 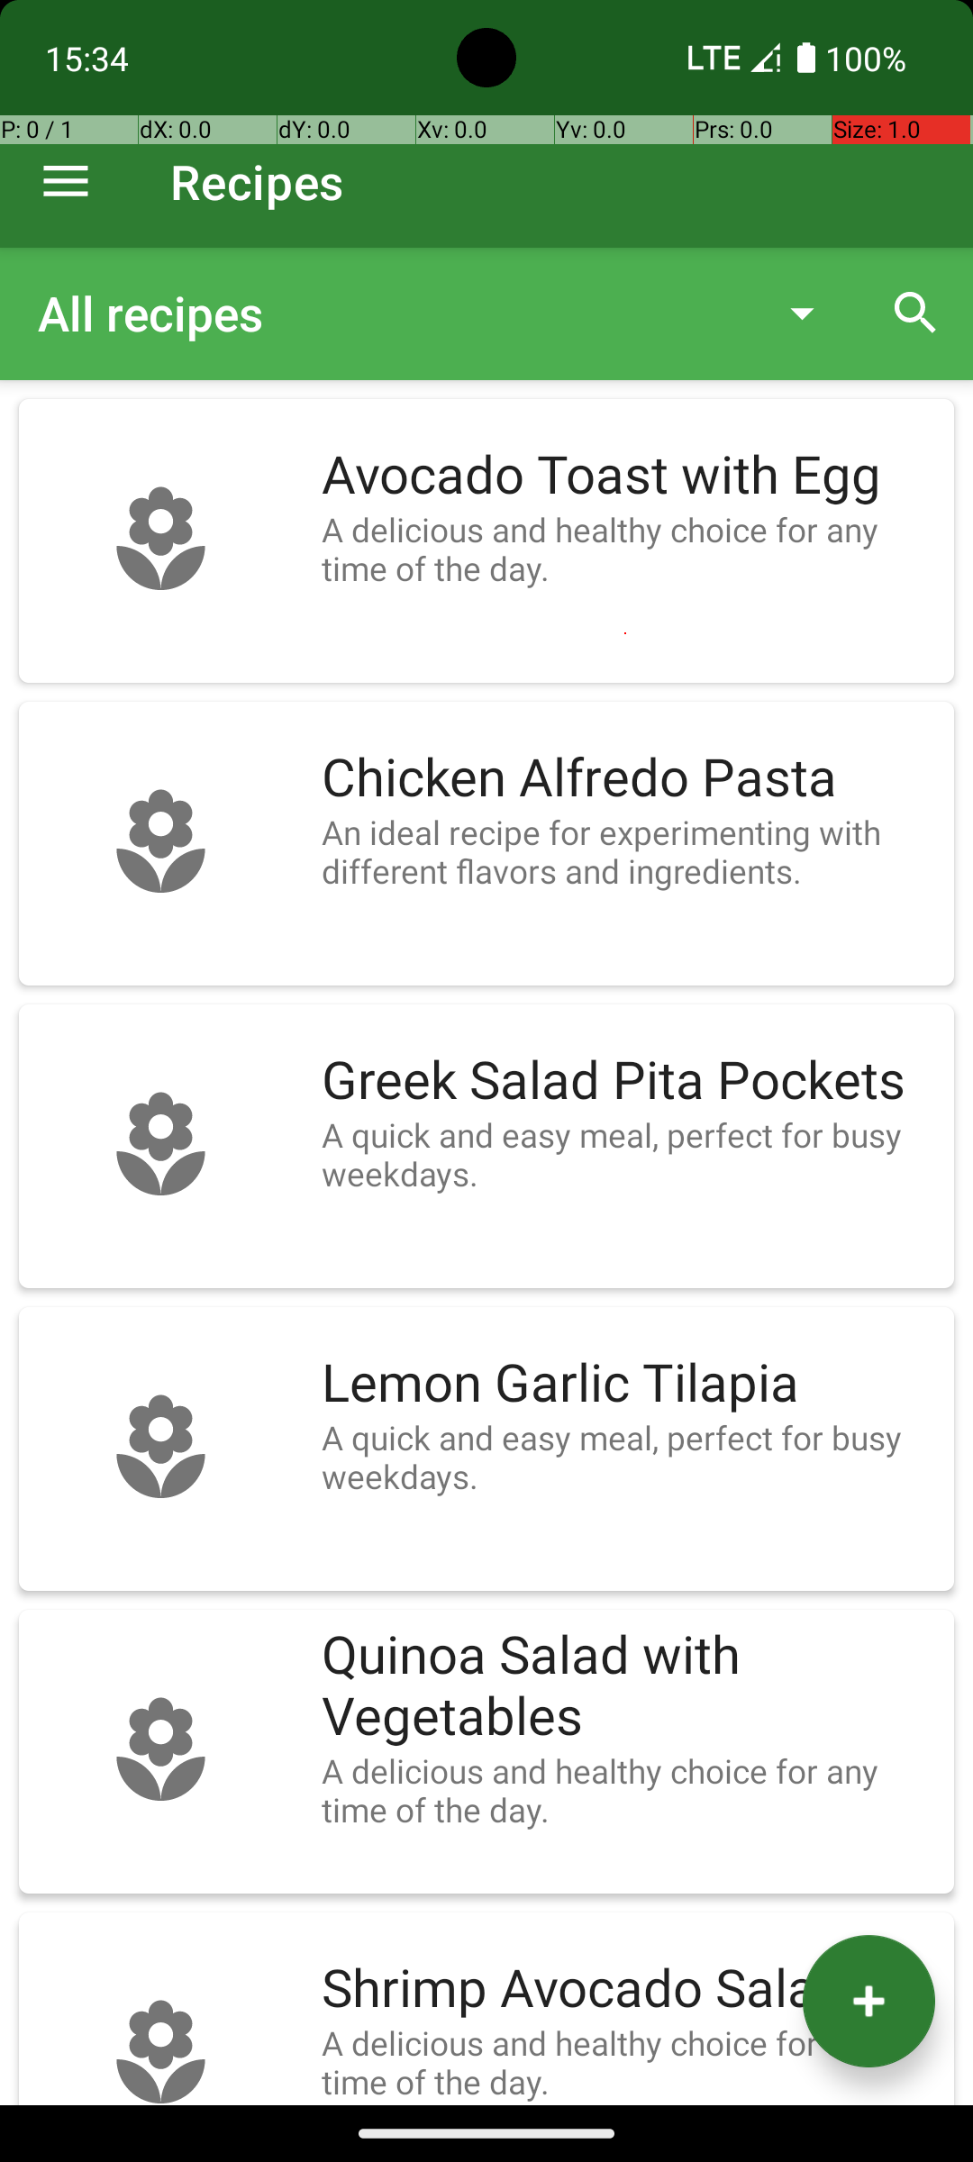 What do you see at coordinates (629, 1686) in the screenshot?
I see `Quinoa Salad with Vegetables` at bounding box center [629, 1686].